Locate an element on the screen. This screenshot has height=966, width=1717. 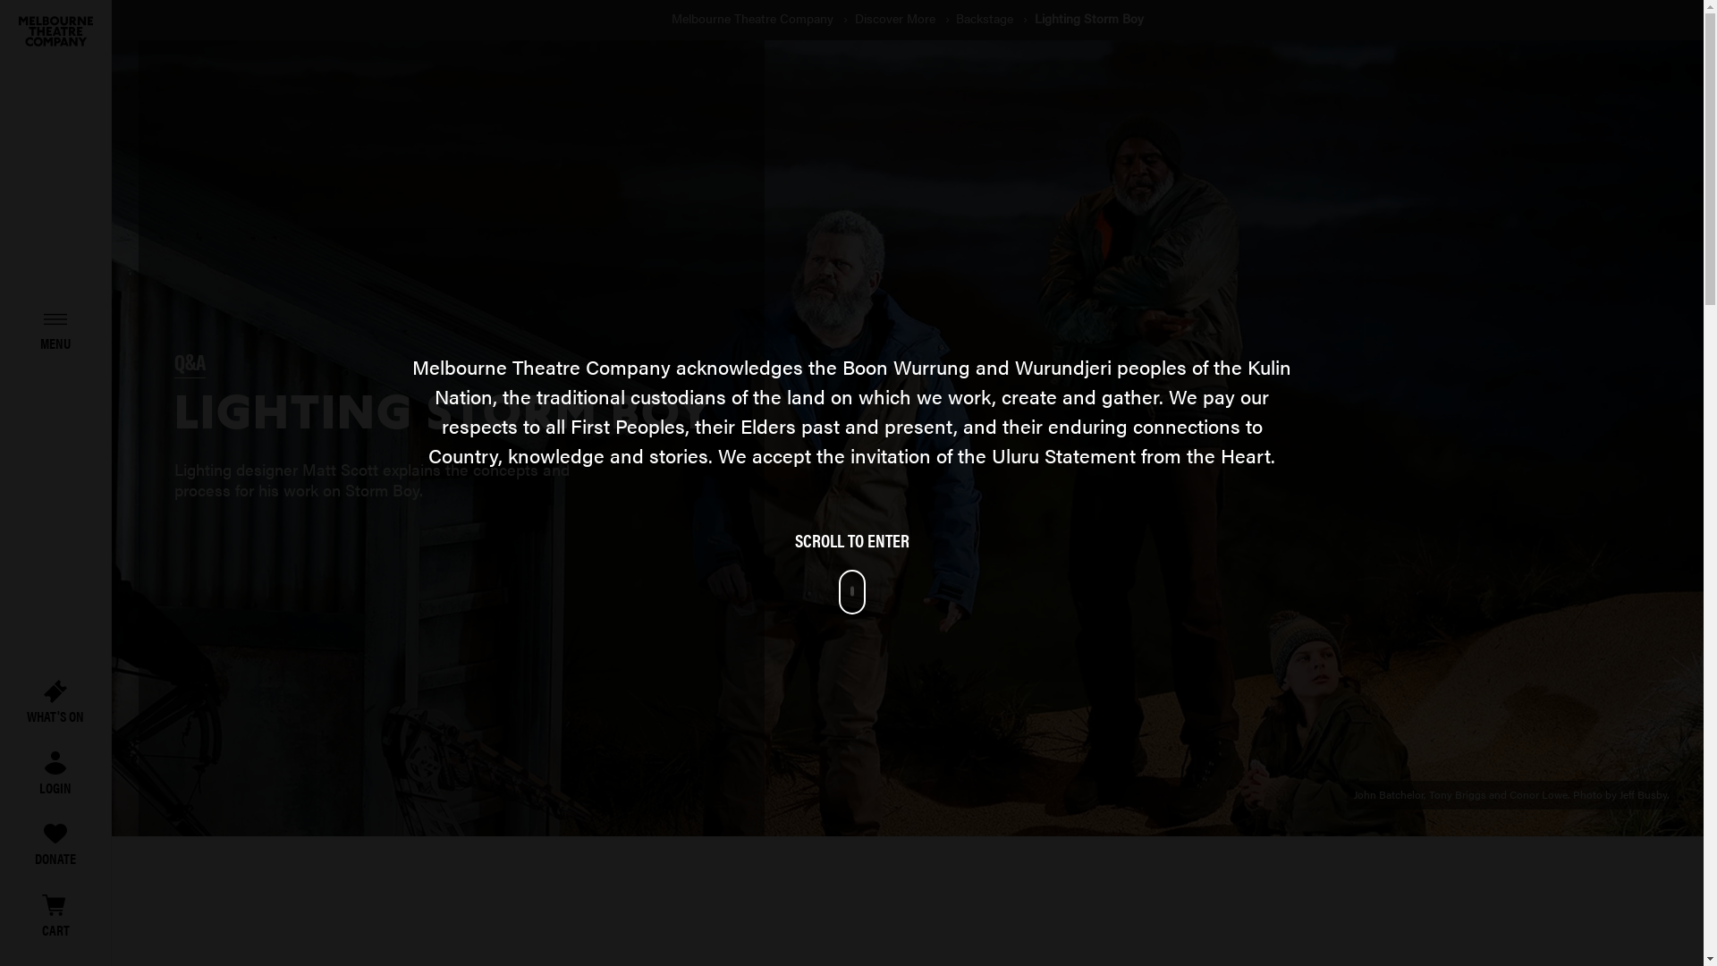
Q&A is located at coordinates (190, 363).